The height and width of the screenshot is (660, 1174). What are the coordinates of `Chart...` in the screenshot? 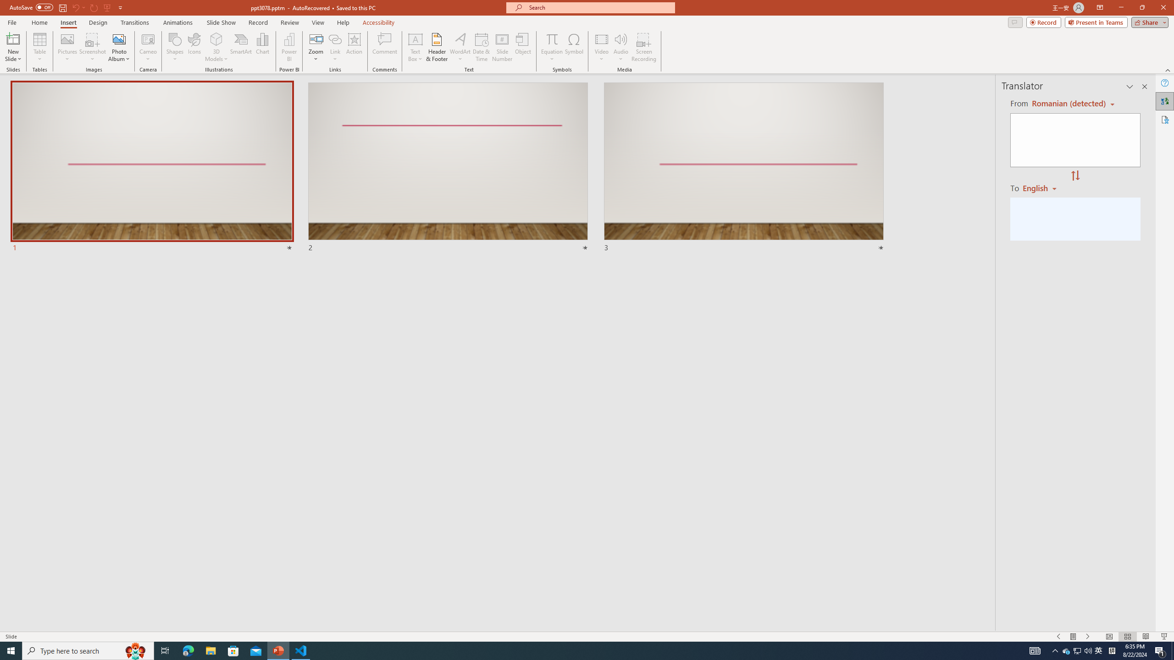 It's located at (262, 47).